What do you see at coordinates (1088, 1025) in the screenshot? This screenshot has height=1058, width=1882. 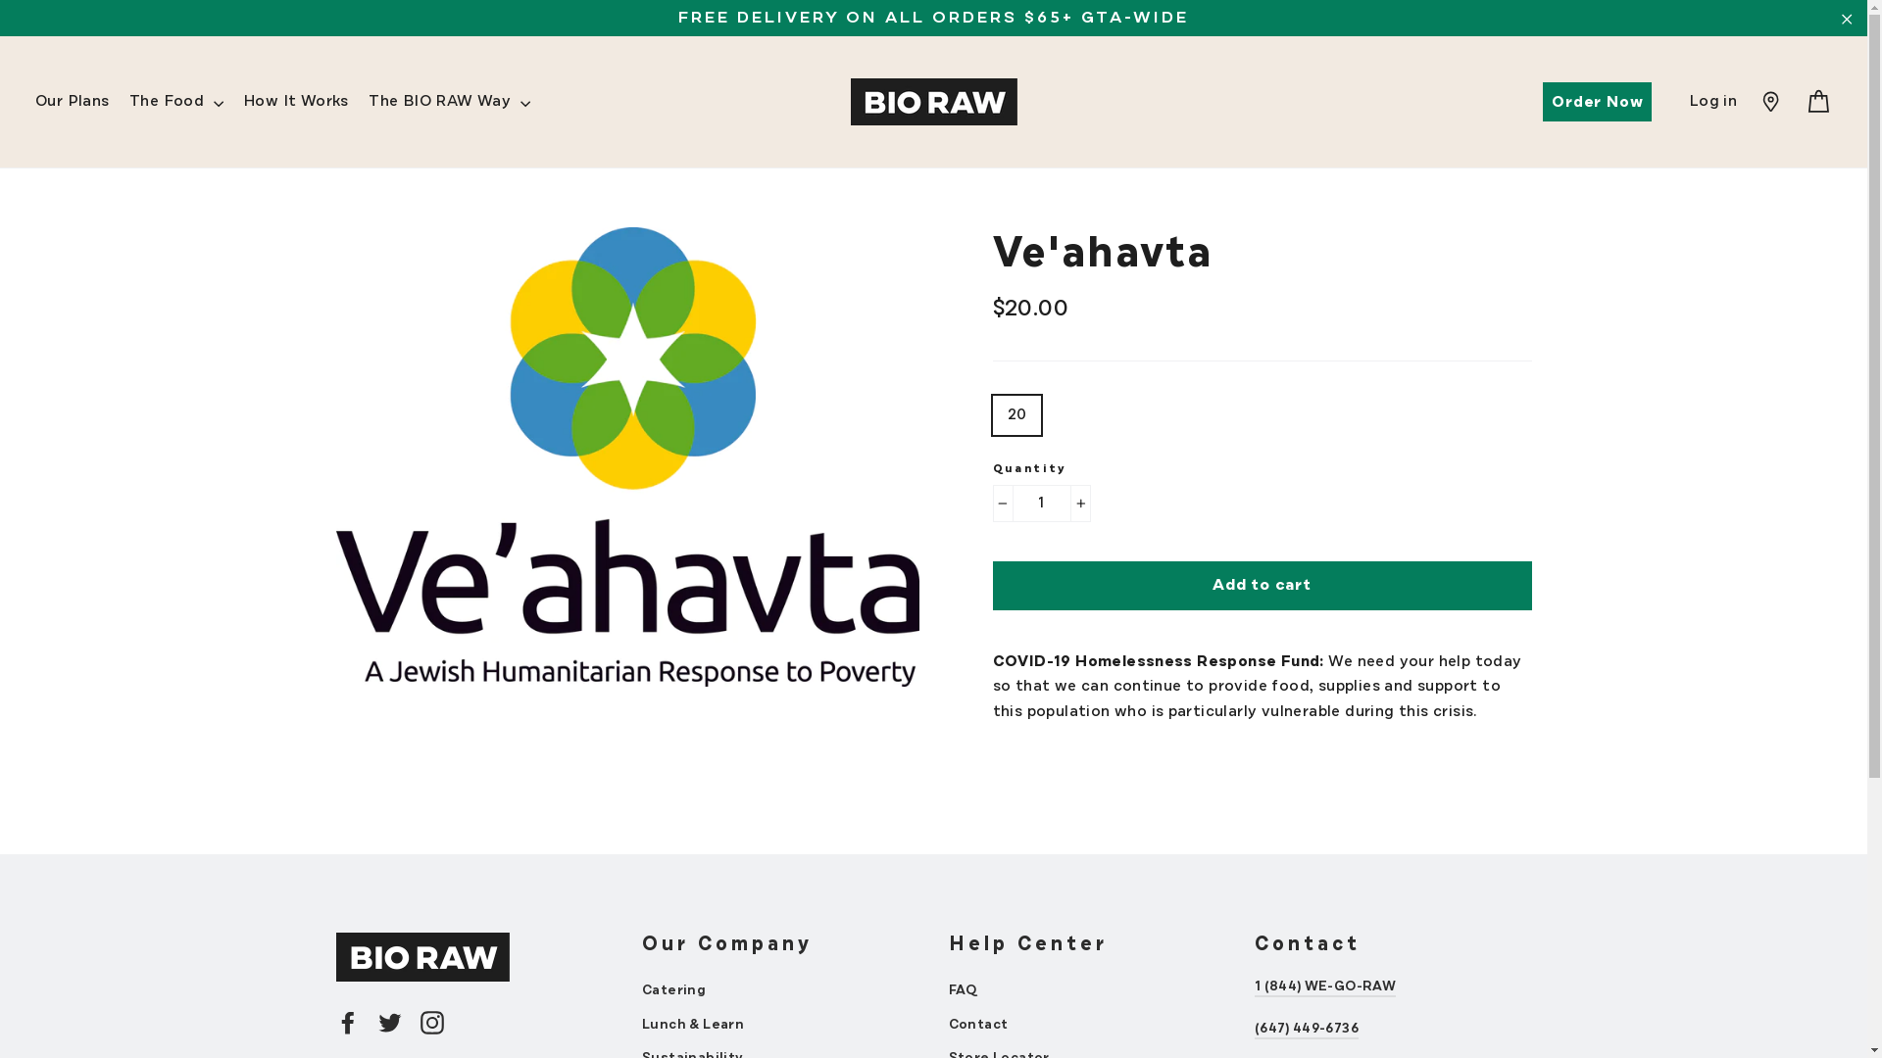 I see `Contact` at bounding box center [1088, 1025].